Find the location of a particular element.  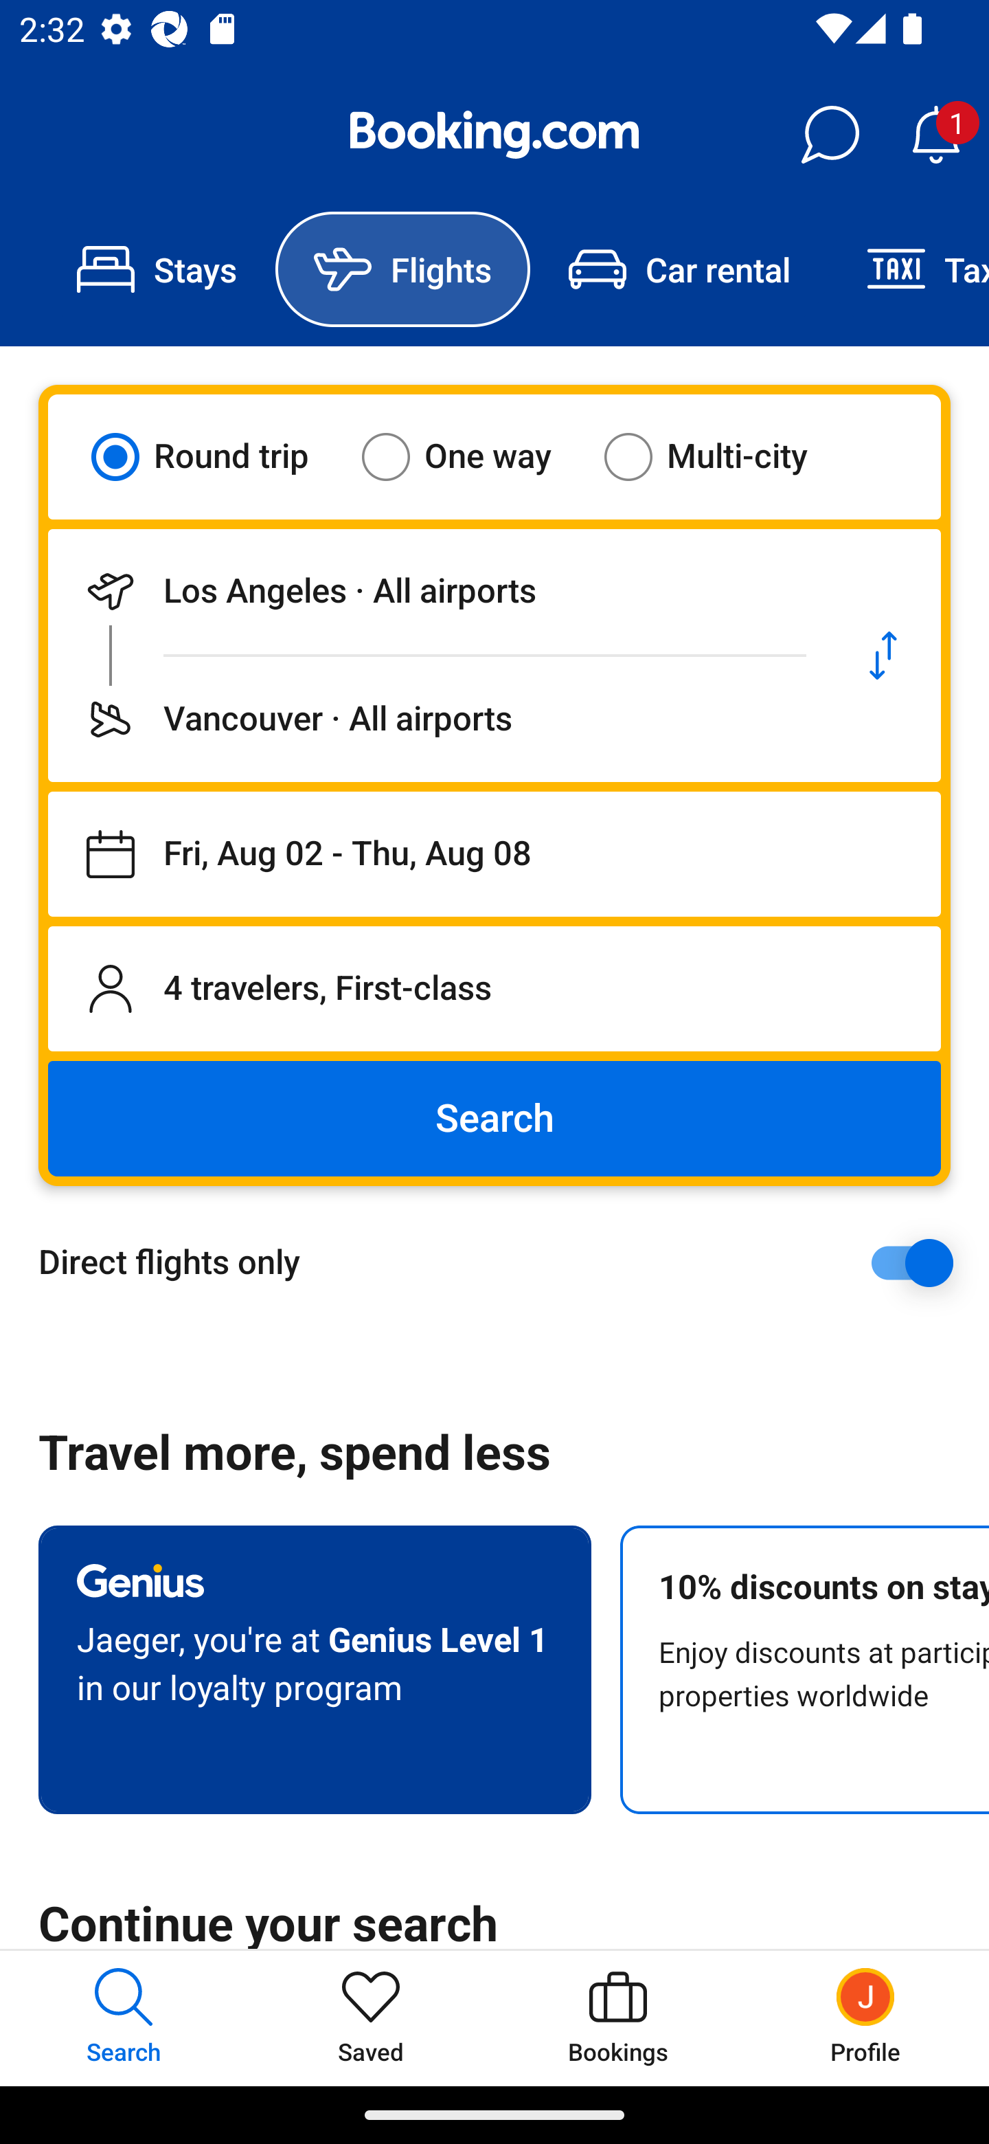

Swap departure location and destination is located at coordinates (883, 656).